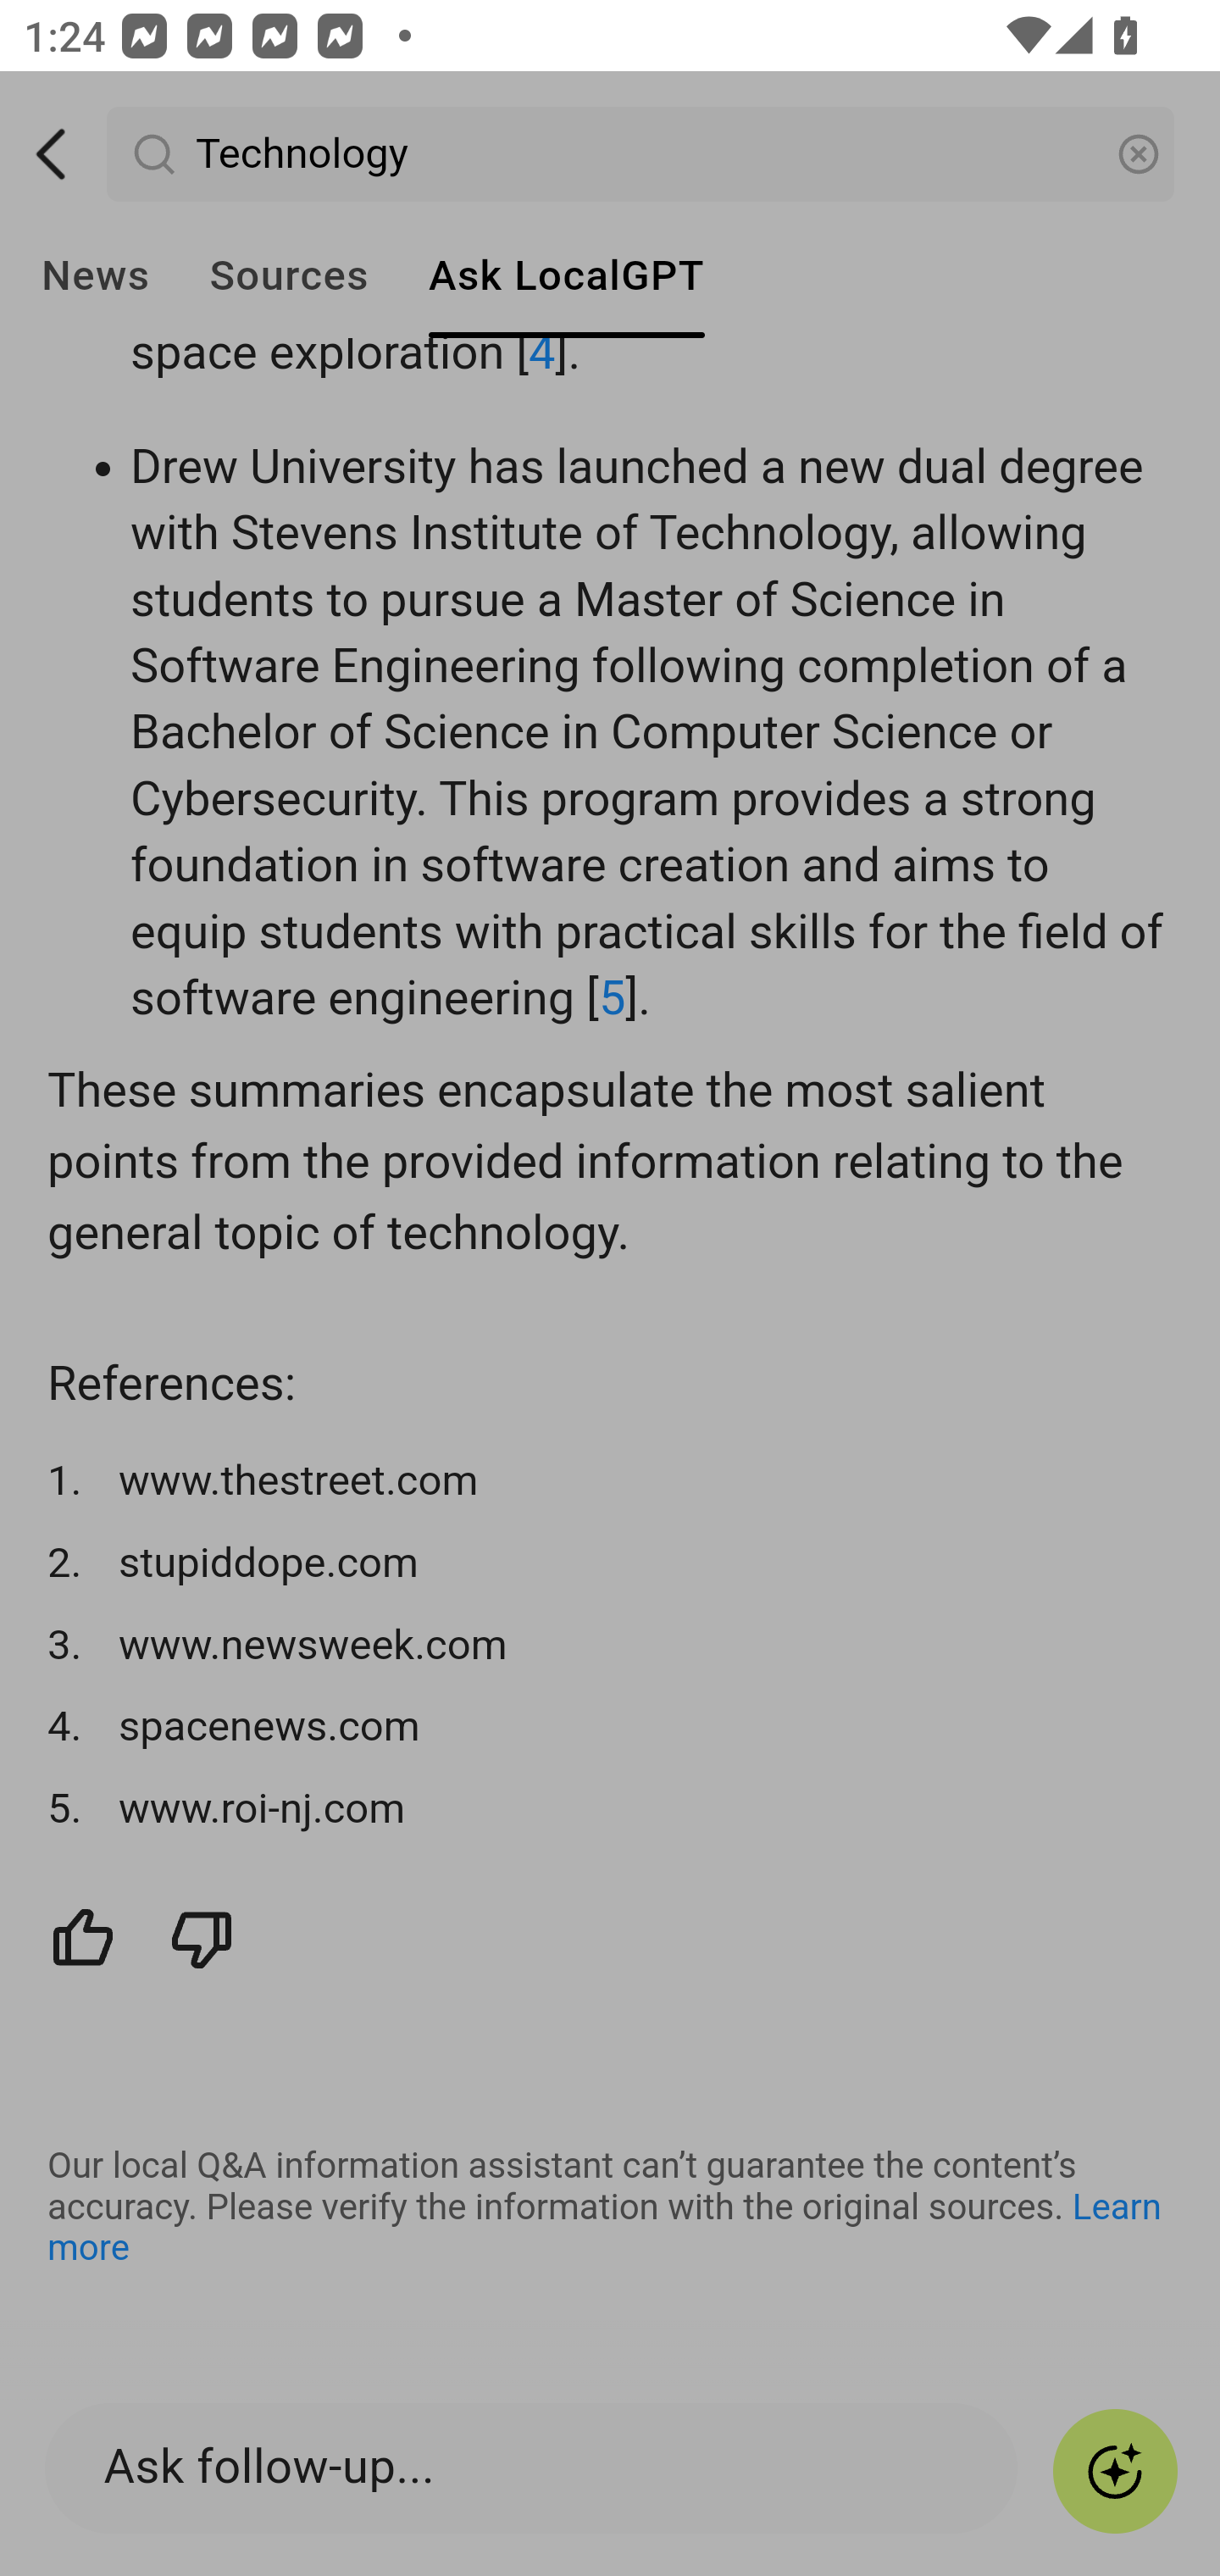 The height and width of the screenshot is (2576, 1220). Describe the element at coordinates (642, 157) in the screenshot. I see `Technology` at that location.